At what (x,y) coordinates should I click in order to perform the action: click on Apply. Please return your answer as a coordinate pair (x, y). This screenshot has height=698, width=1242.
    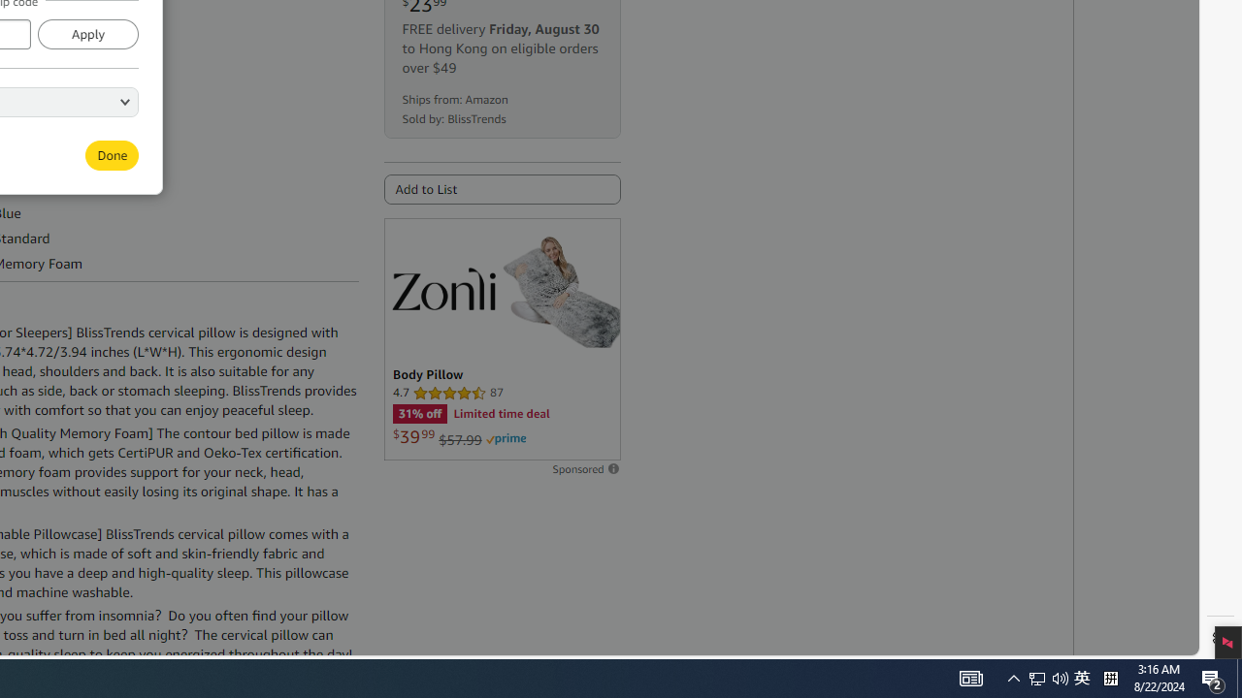
    Looking at the image, I should click on (87, 33).